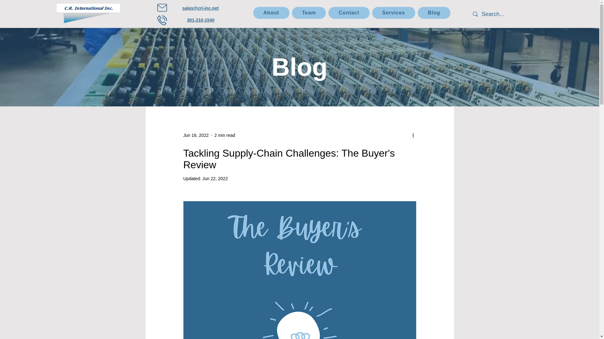 This screenshot has width=604, height=339. What do you see at coordinates (434, 13) in the screenshot?
I see `Blog` at bounding box center [434, 13].